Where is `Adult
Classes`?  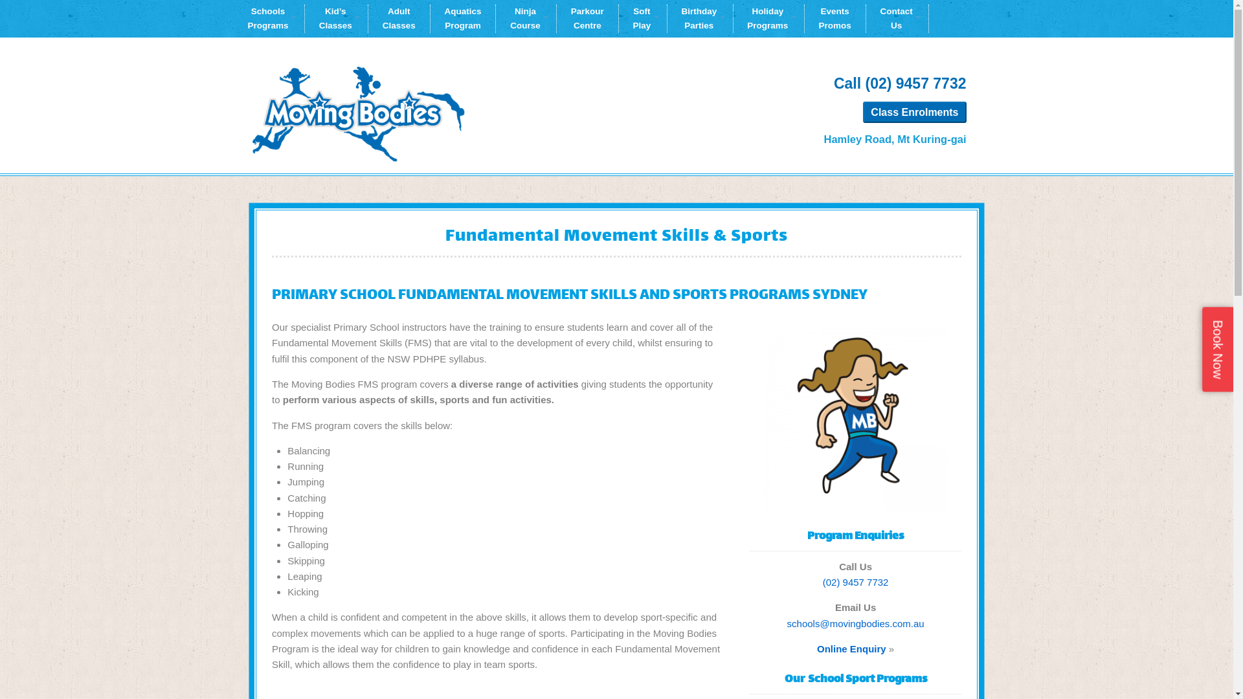
Adult
Classes is located at coordinates (399, 19).